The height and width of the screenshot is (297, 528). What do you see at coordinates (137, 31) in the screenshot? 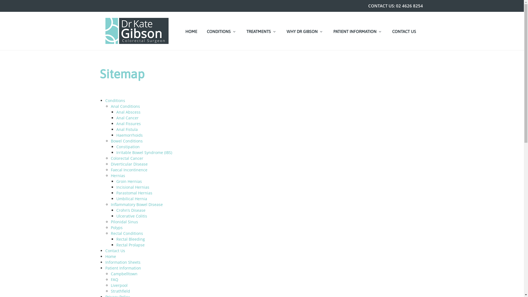
I see `Dr Kate Gibson` at bounding box center [137, 31].